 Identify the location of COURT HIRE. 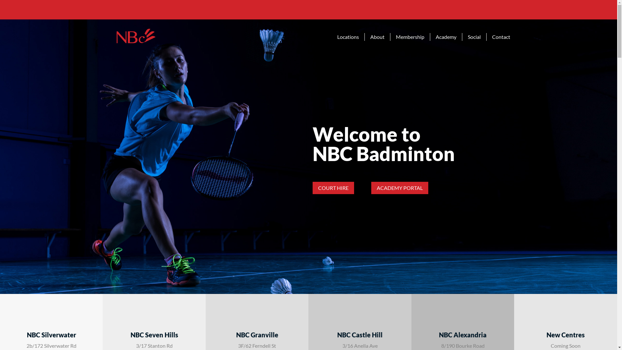
(333, 188).